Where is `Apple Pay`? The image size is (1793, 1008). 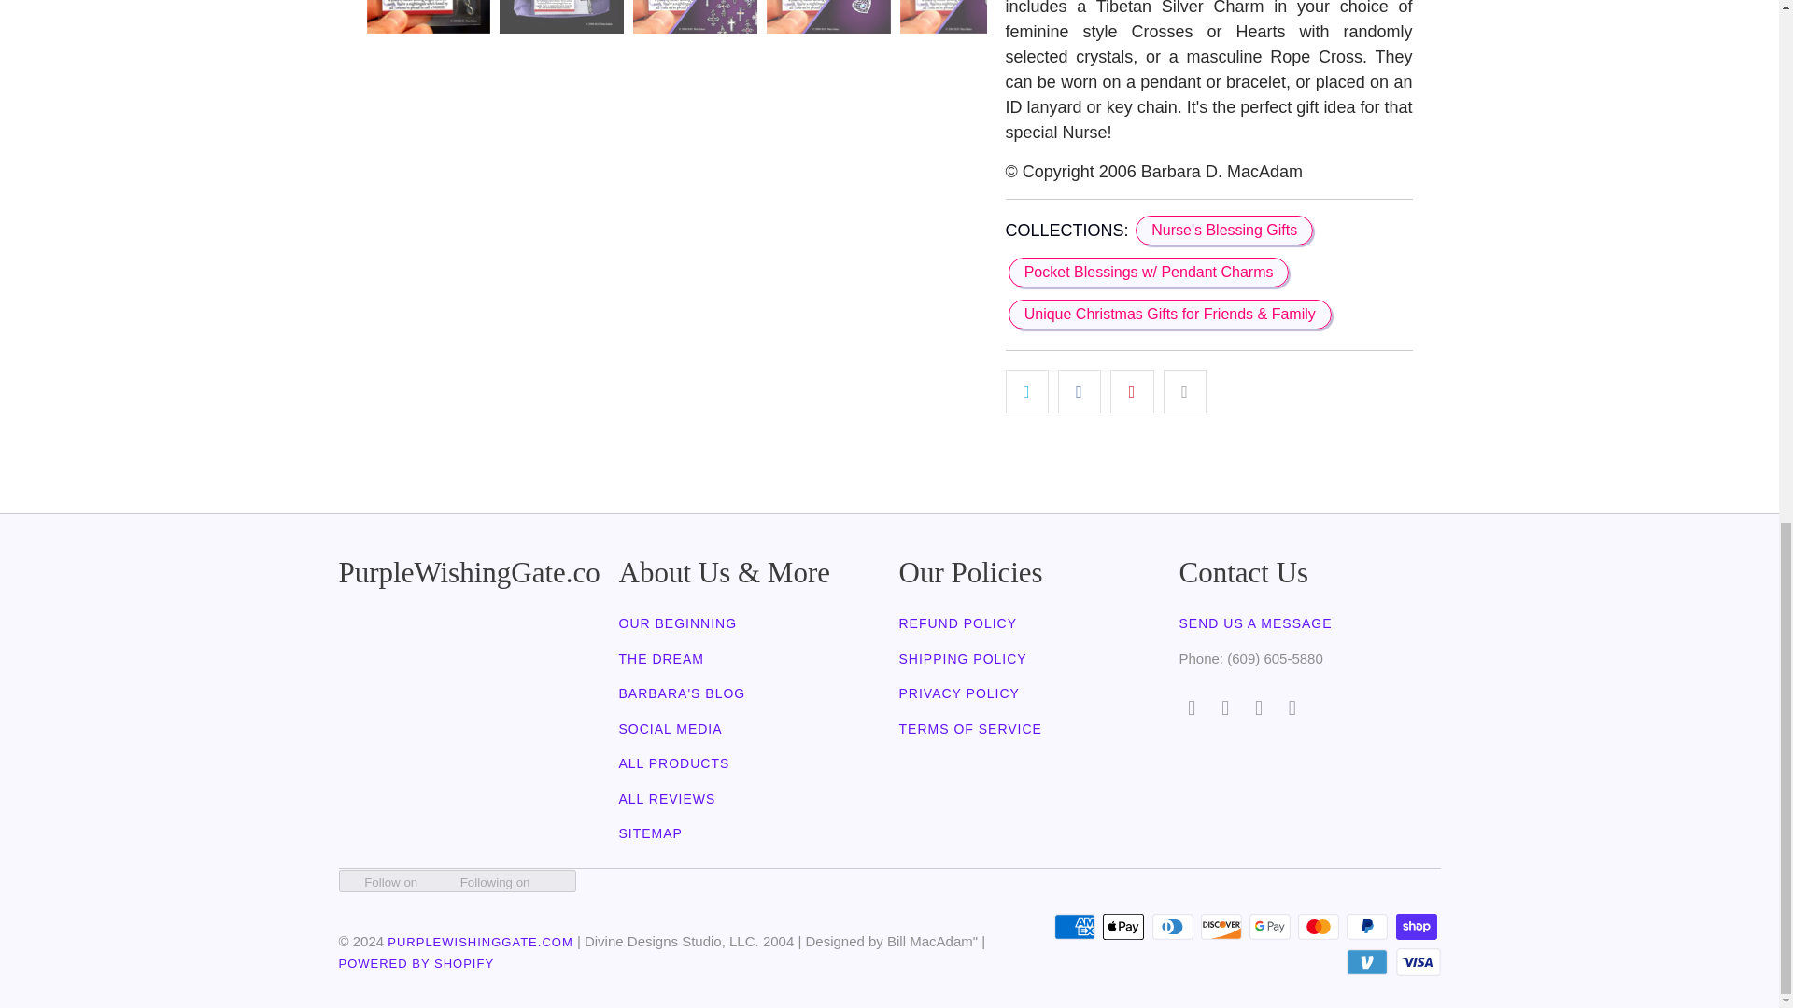
Apple Pay is located at coordinates (1124, 926).